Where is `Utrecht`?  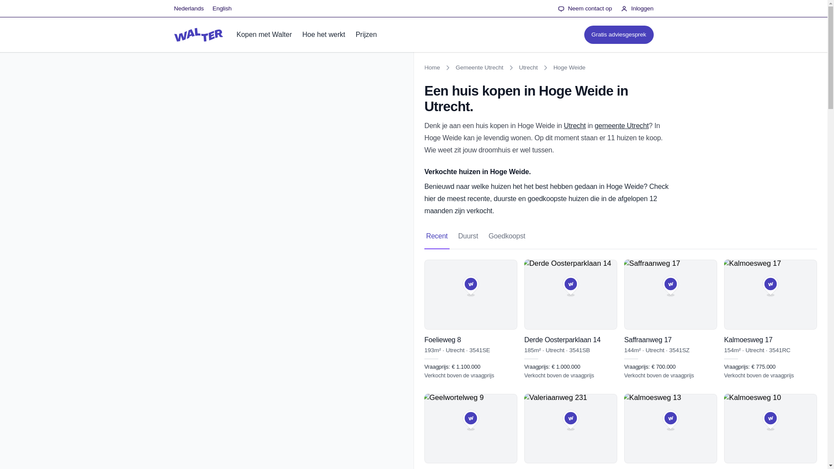
Utrecht is located at coordinates (621, 236).